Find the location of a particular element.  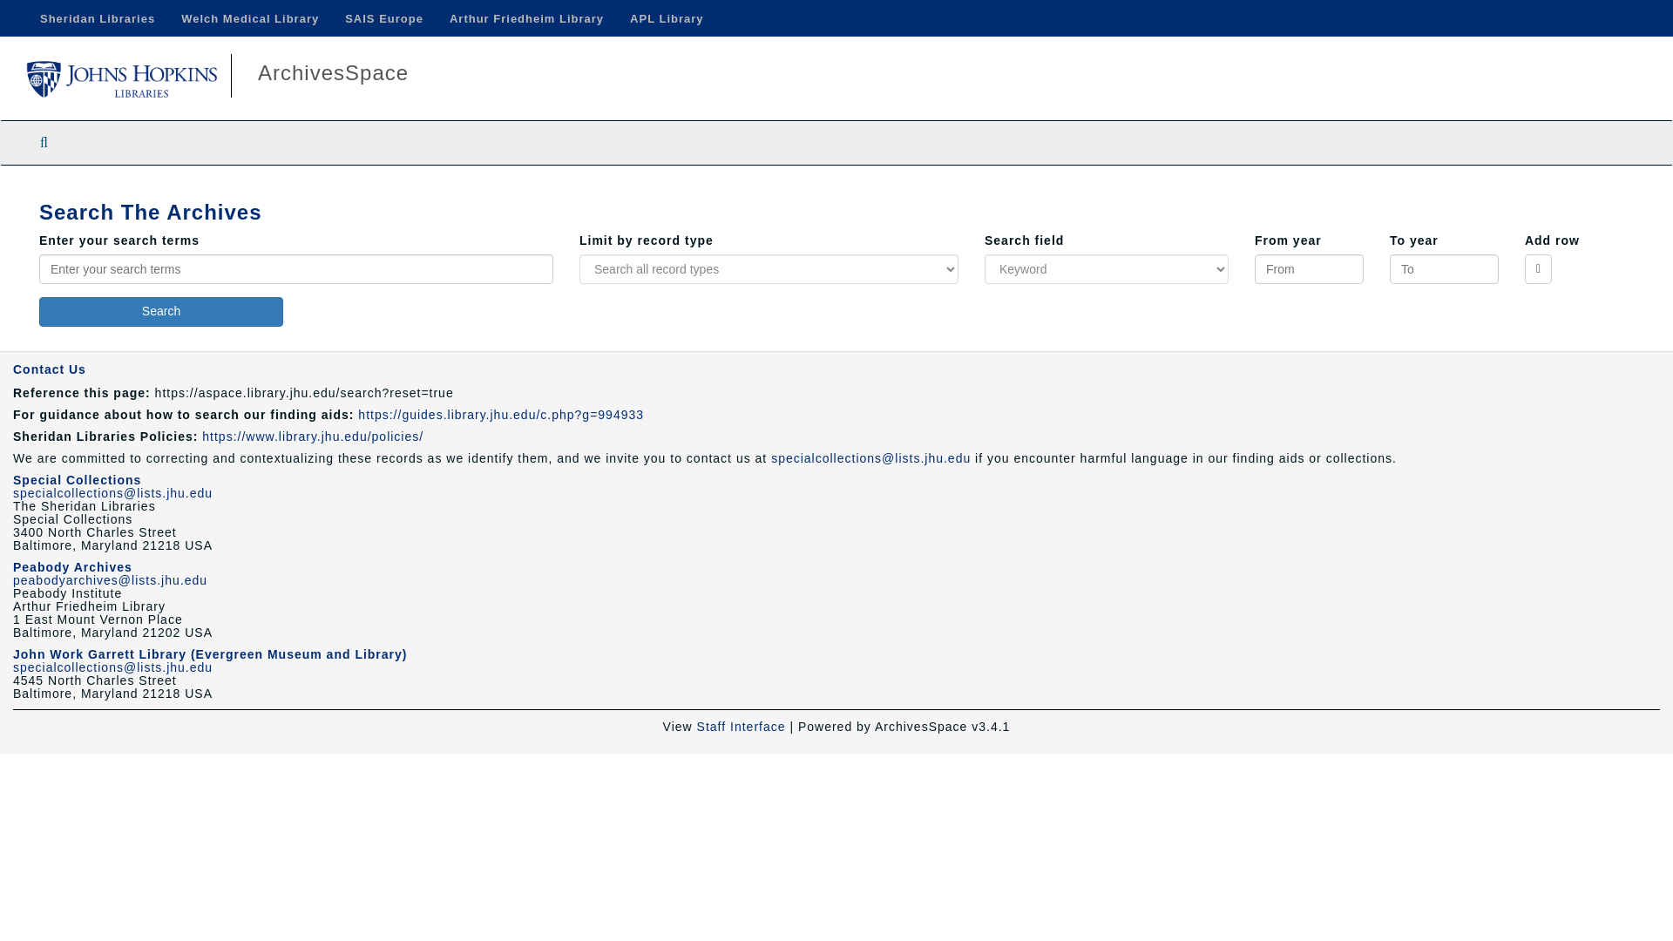

Special Collections is located at coordinates (77, 480).